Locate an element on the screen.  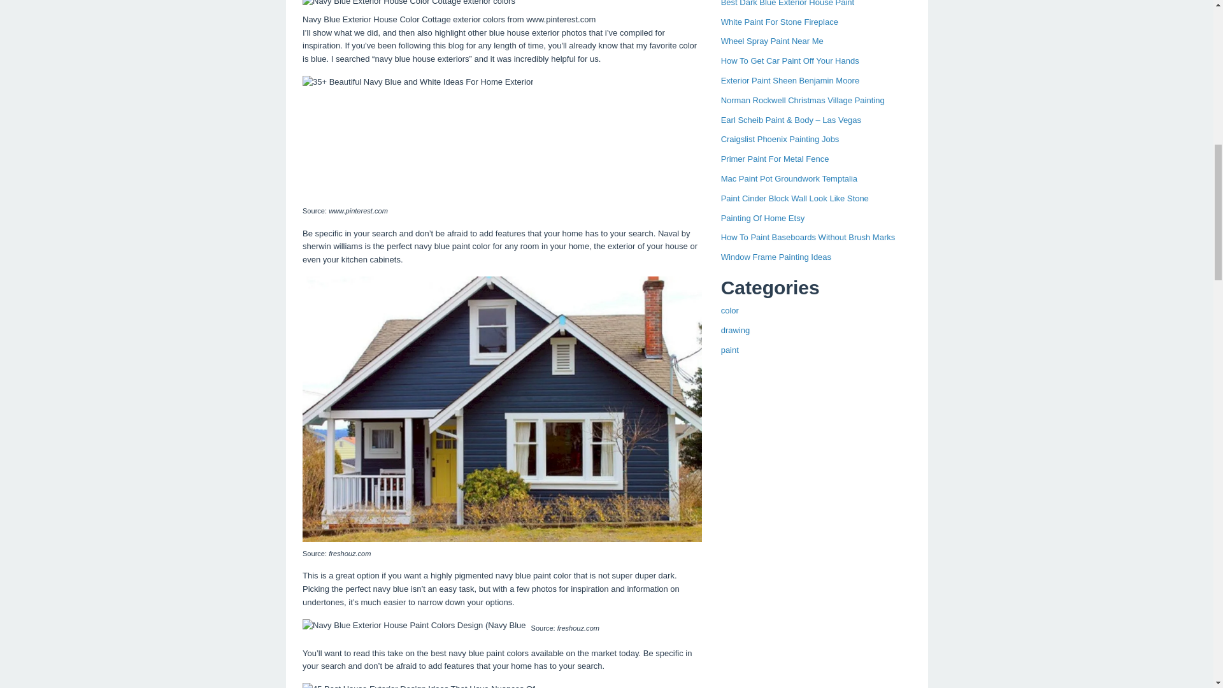
Best Dark Blue Exterior House Paint is located at coordinates (788, 3).